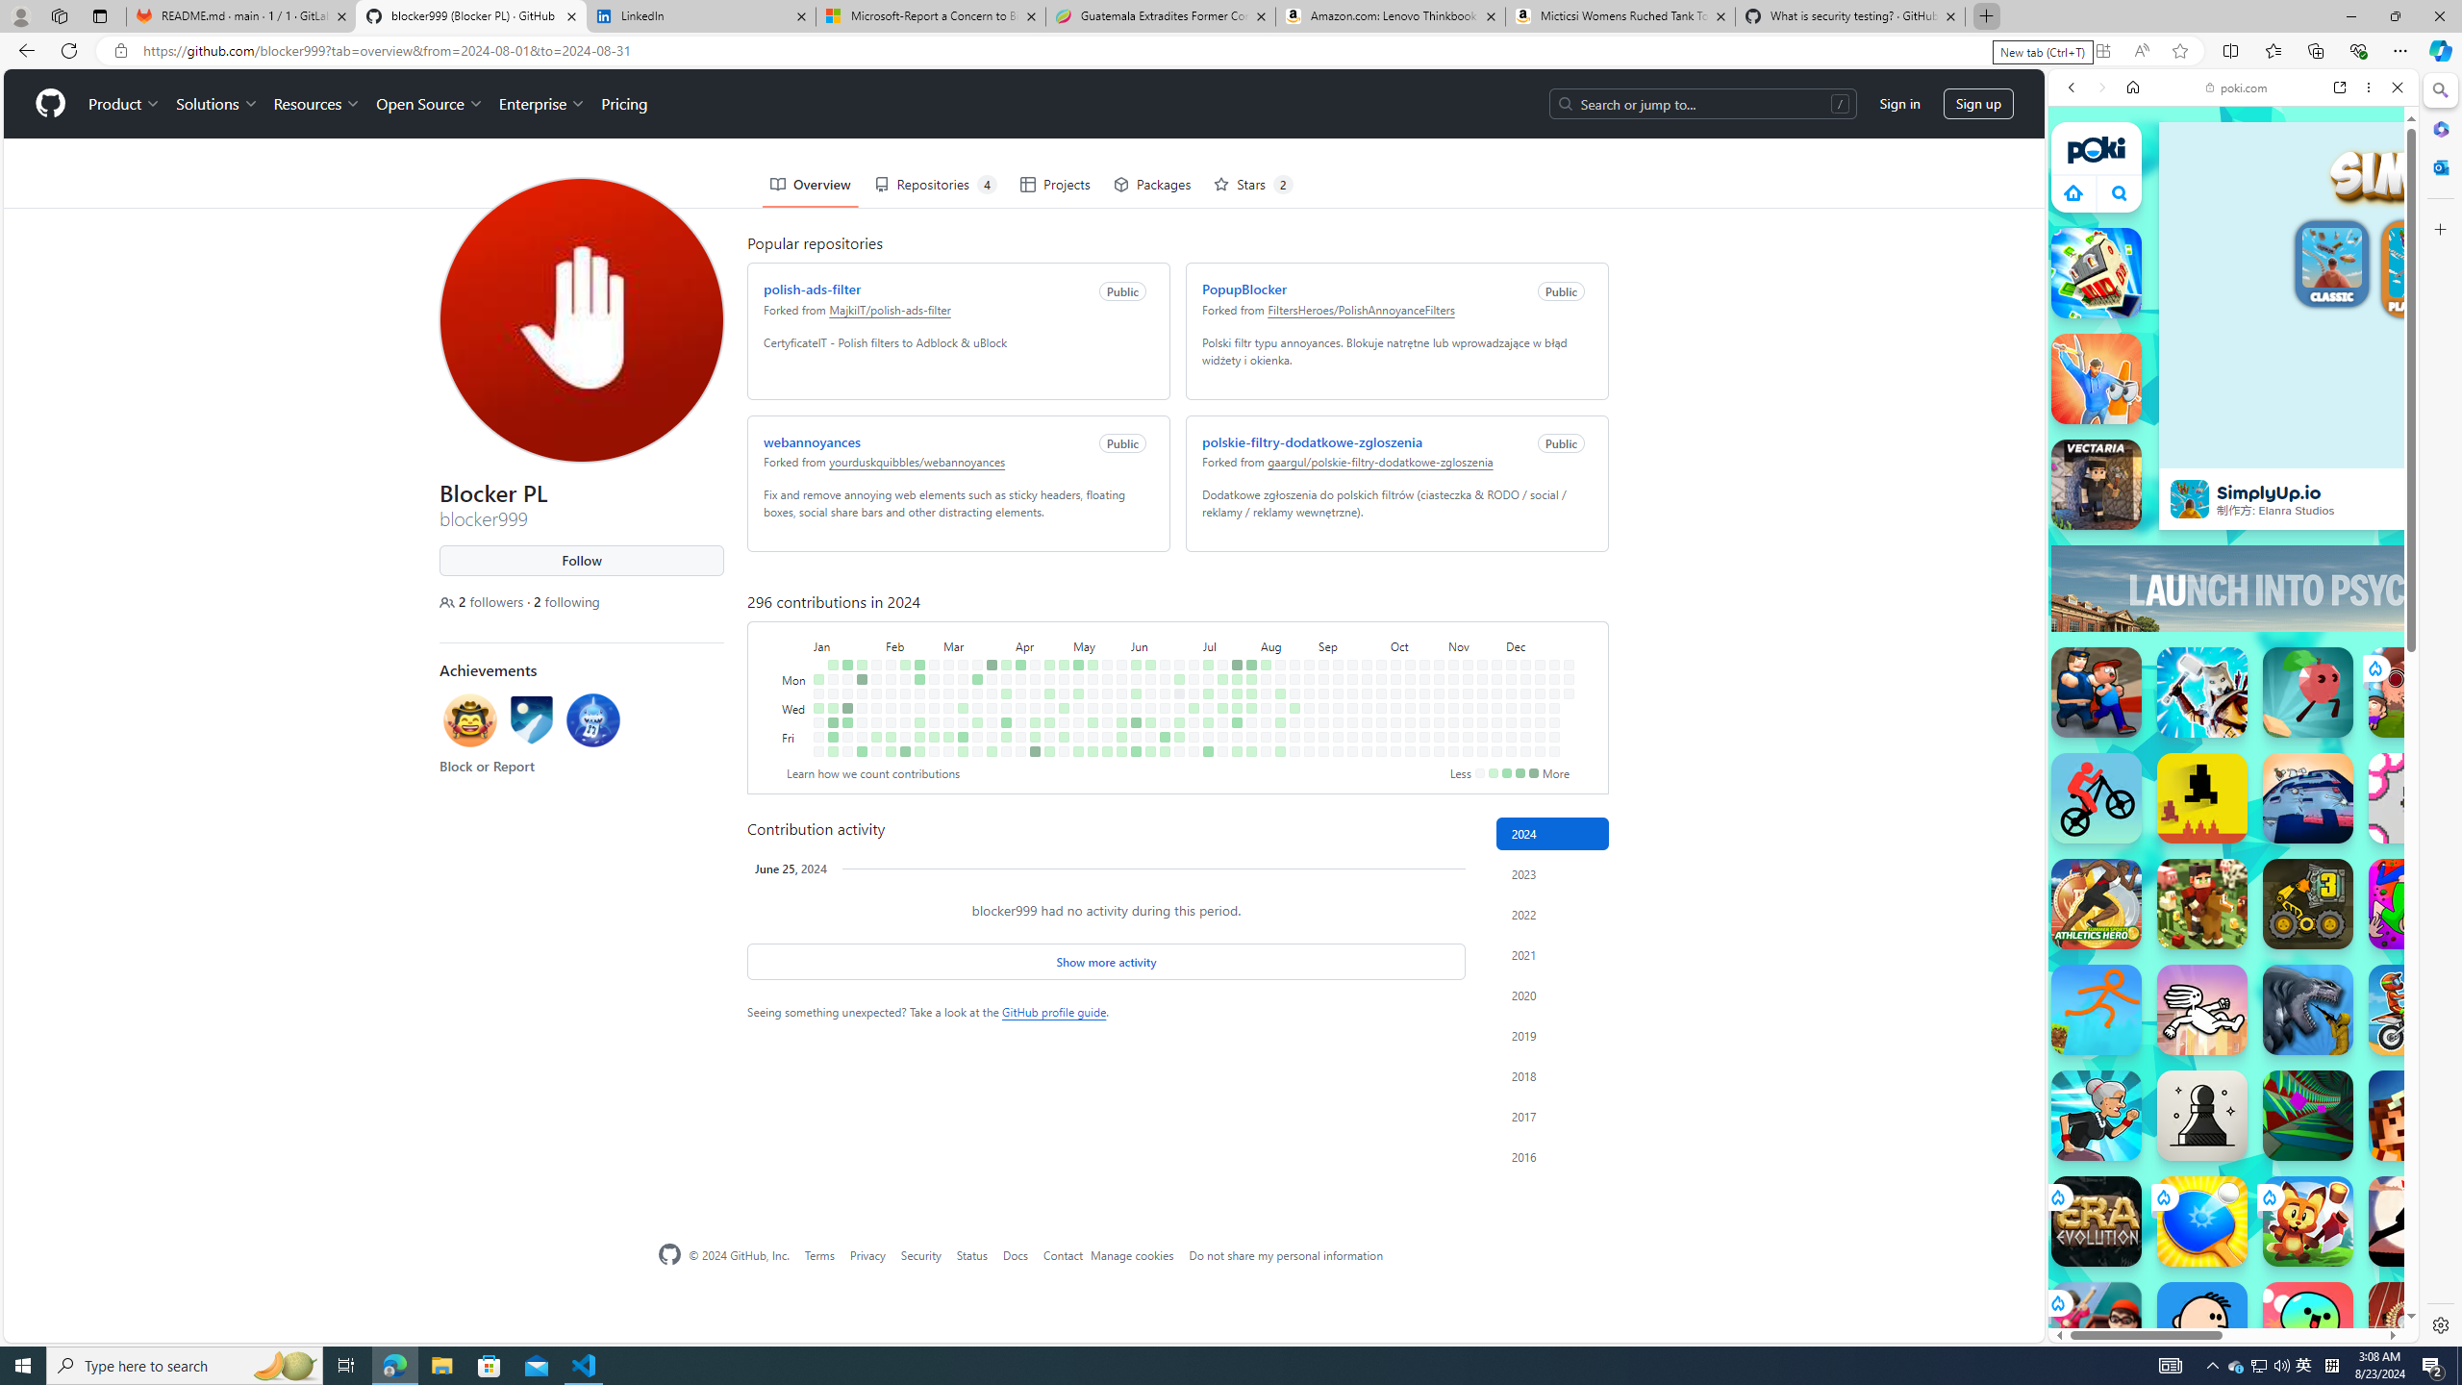 This screenshot has width=2462, height=1385. I want to click on 1 contribution on July 31st., so click(1252, 708).